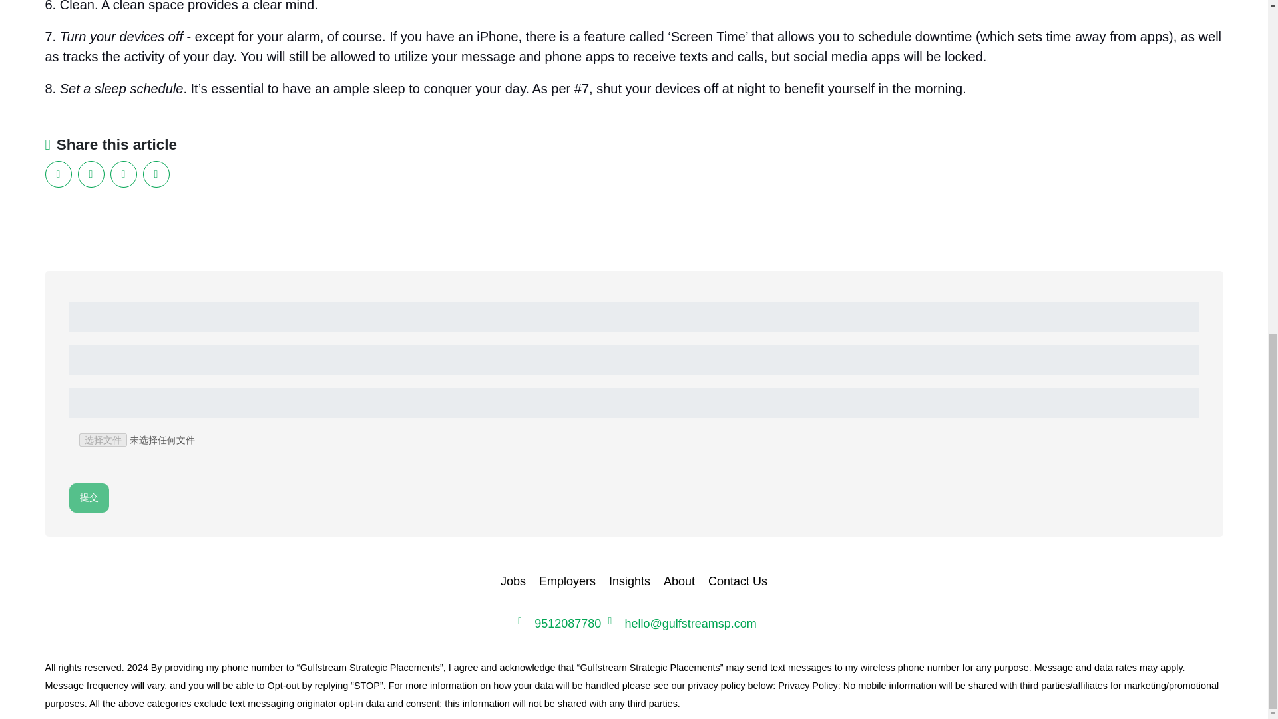 This screenshot has height=719, width=1278. Describe the element at coordinates (90, 174) in the screenshot. I see `Facebook` at that location.